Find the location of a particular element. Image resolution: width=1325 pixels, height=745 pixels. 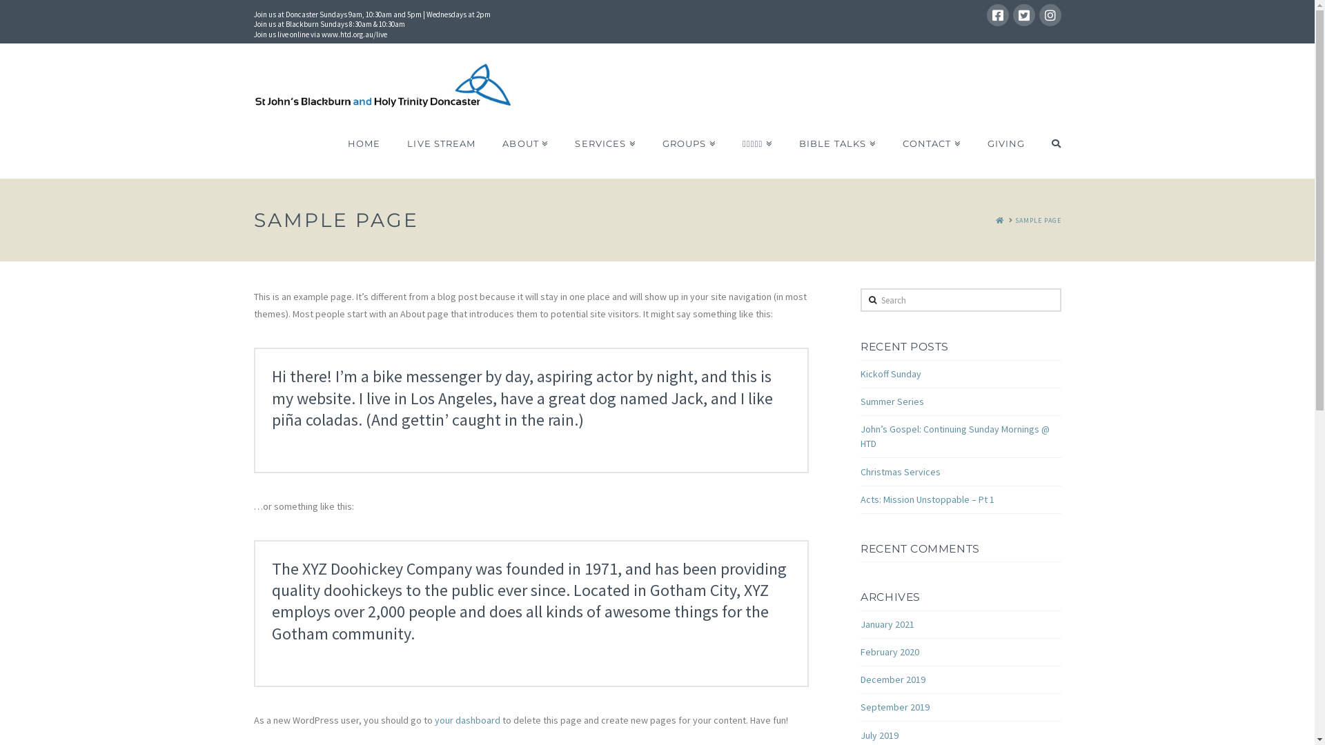

GROUPS is located at coordinates (689, 144).